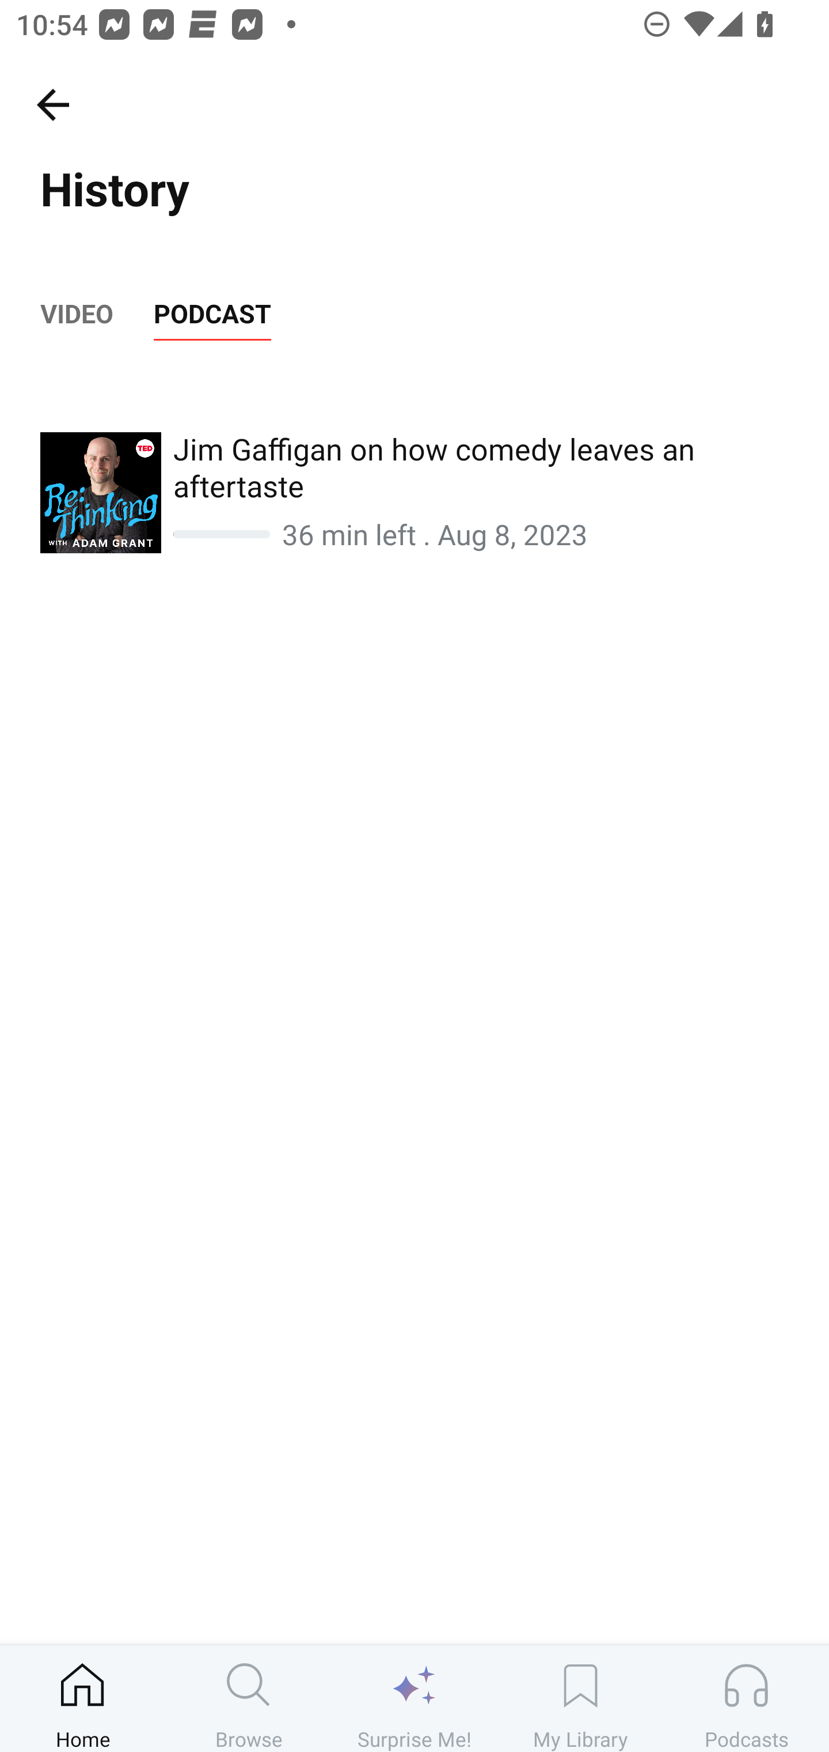  Describe the element at coordinates (83, 1698) in the screenshot. I see `Home` at that location.